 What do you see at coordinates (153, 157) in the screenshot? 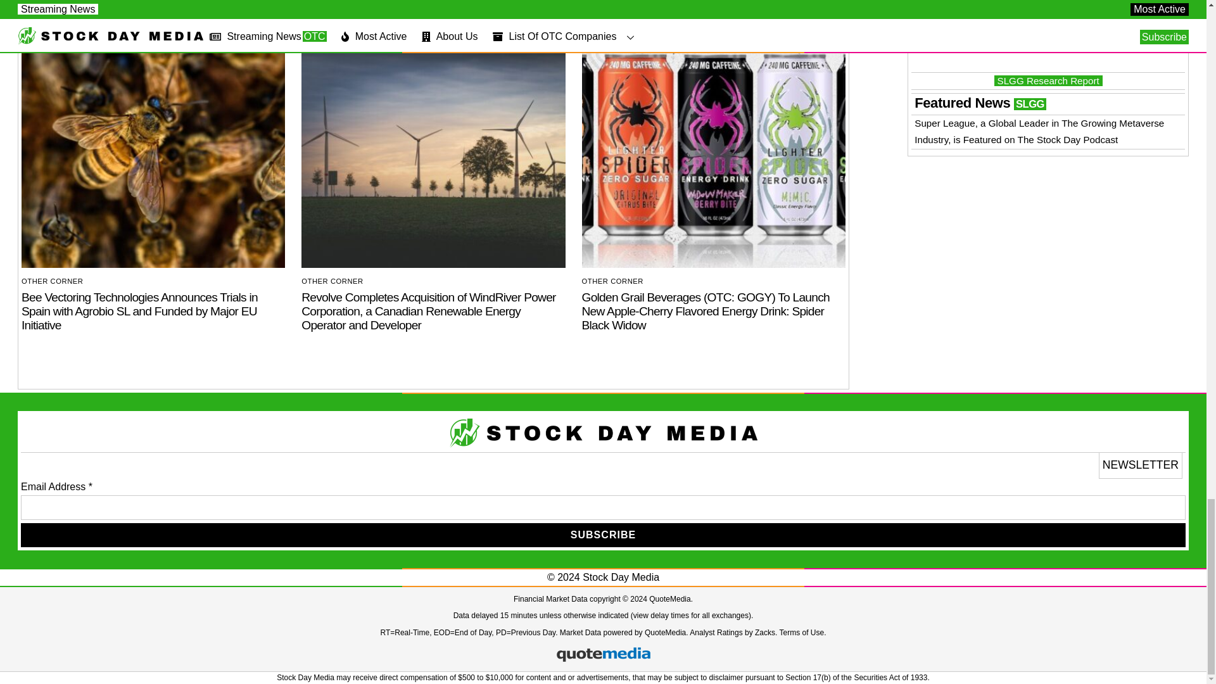
I see `9EC372FC-9E69-4603-9035-DCB9597C0308` at bounding box center [153, 157].